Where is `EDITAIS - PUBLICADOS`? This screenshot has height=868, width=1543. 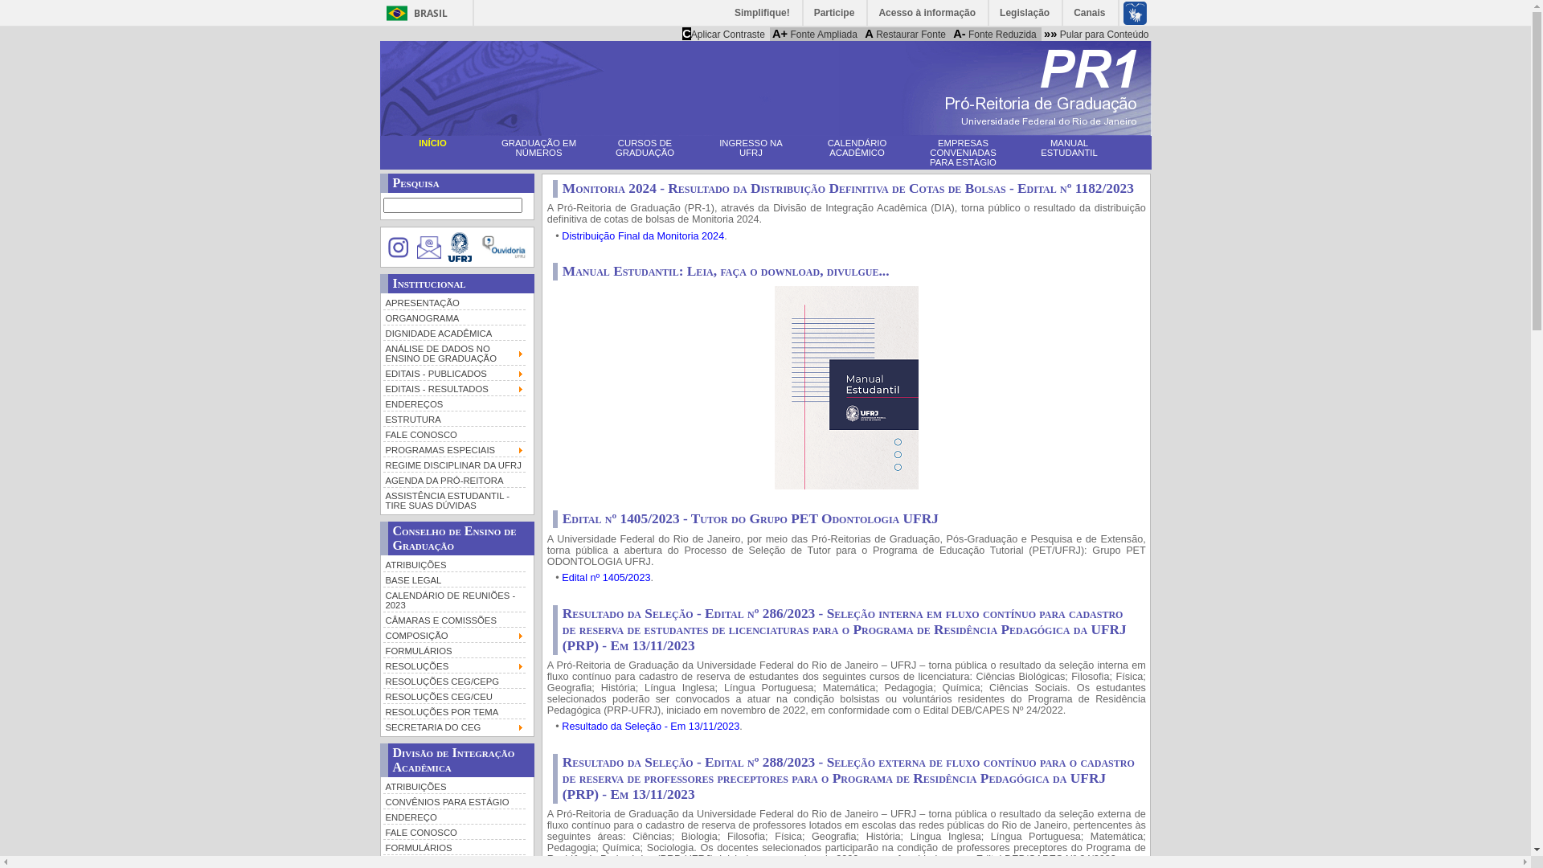 EDITAIS - PUBLICADOS is located at coordinates (454, 373).